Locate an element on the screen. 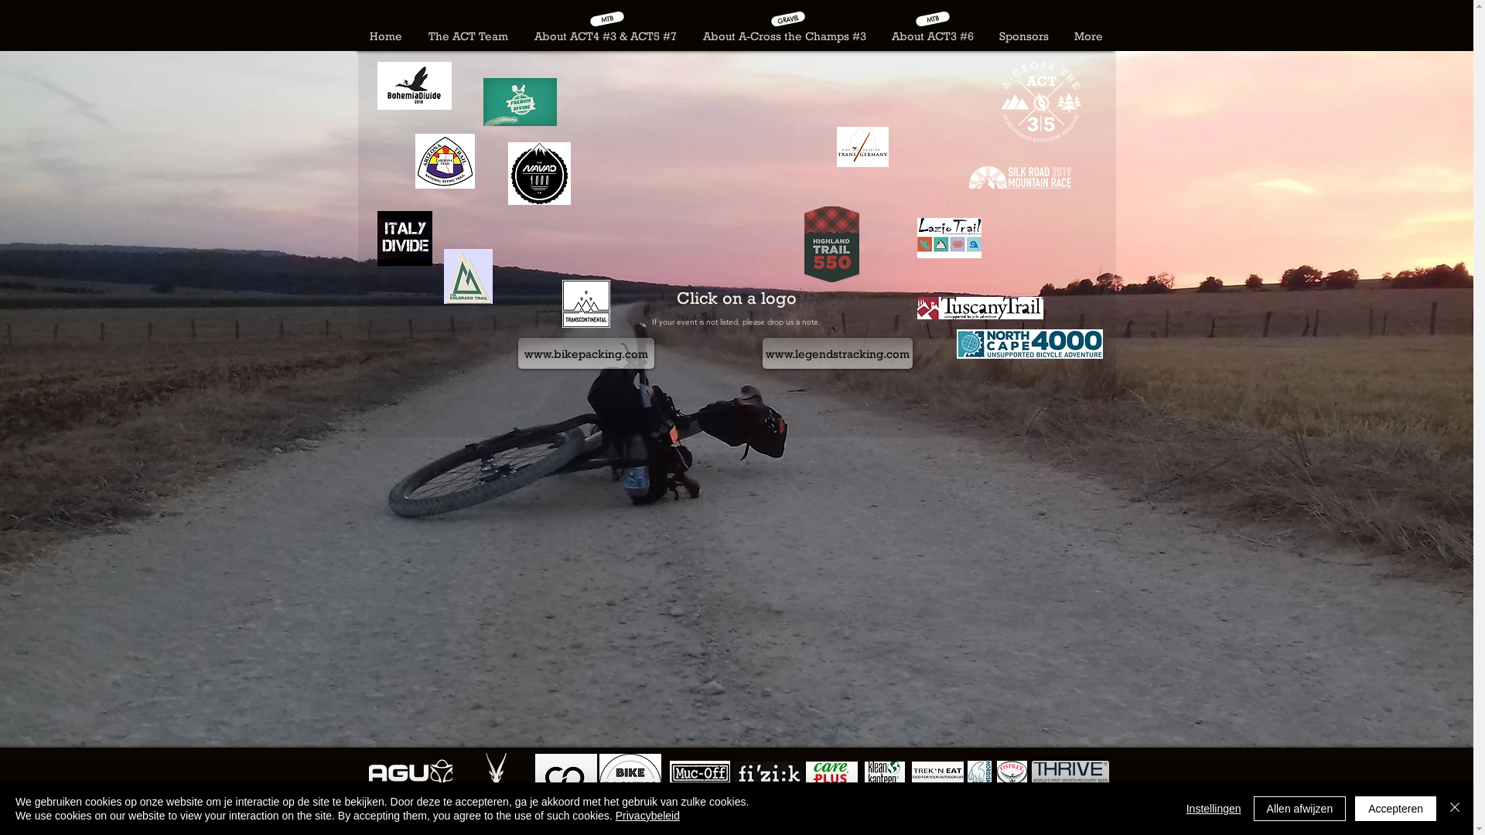 The width and height of the screenshot is (1485, 835). Allen afwijzen is located at coordinates (1300, 809).